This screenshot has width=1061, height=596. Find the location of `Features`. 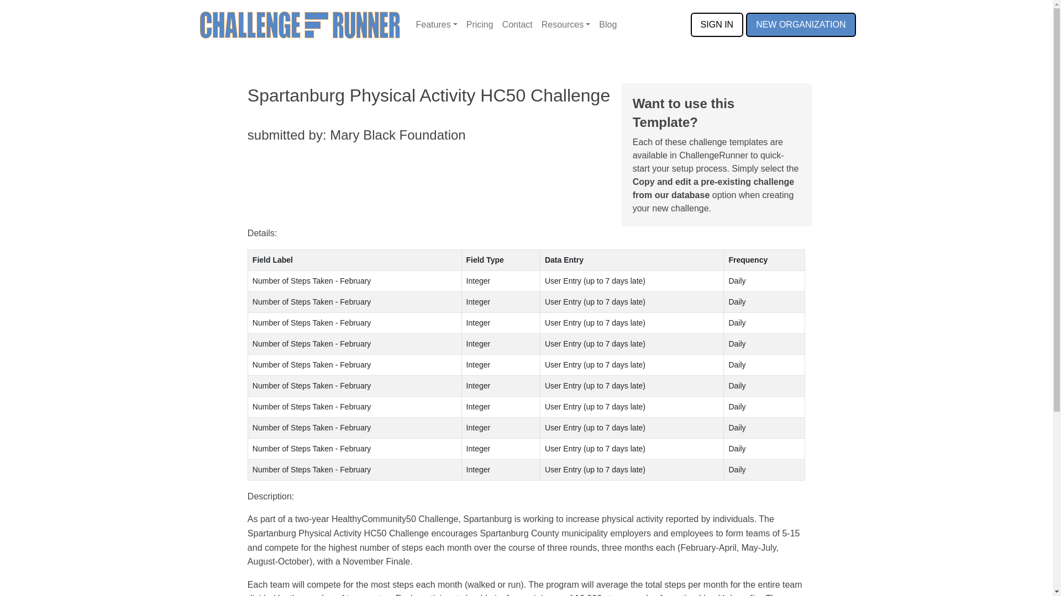

Features is located at coordinates (437, 24).